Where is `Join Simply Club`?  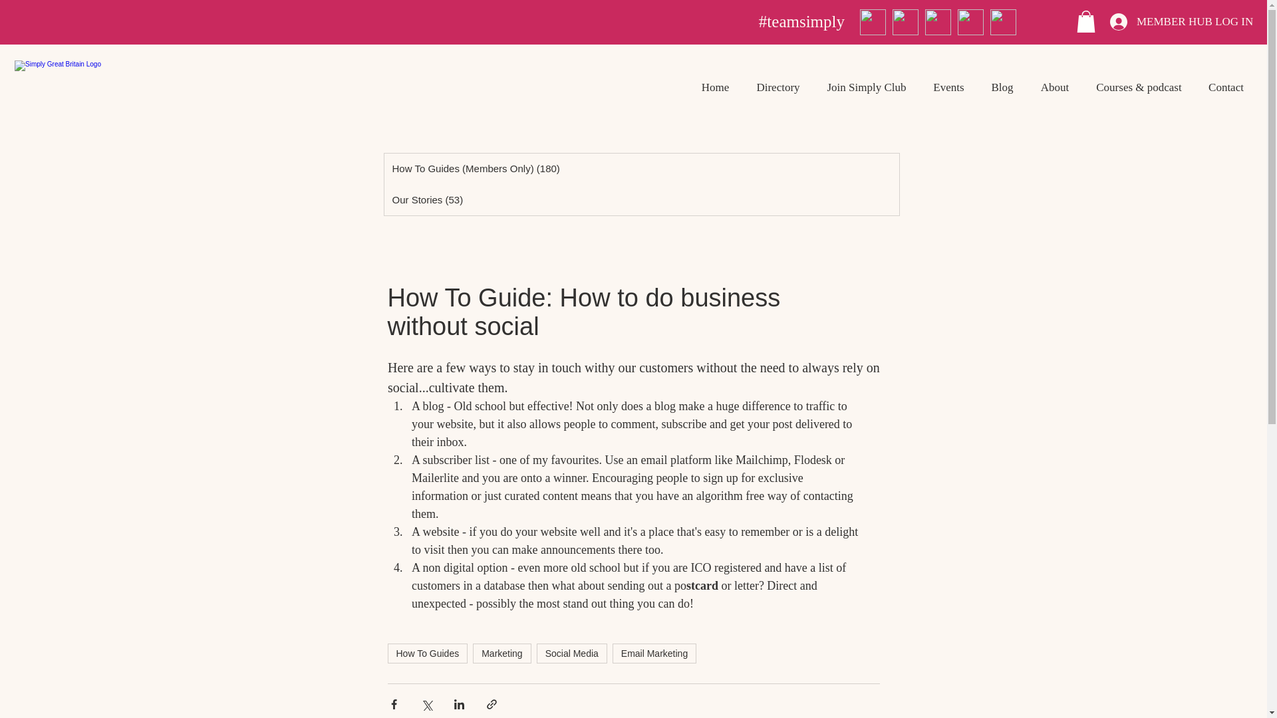
Join Simply Club is located at coordinates (866, 87).